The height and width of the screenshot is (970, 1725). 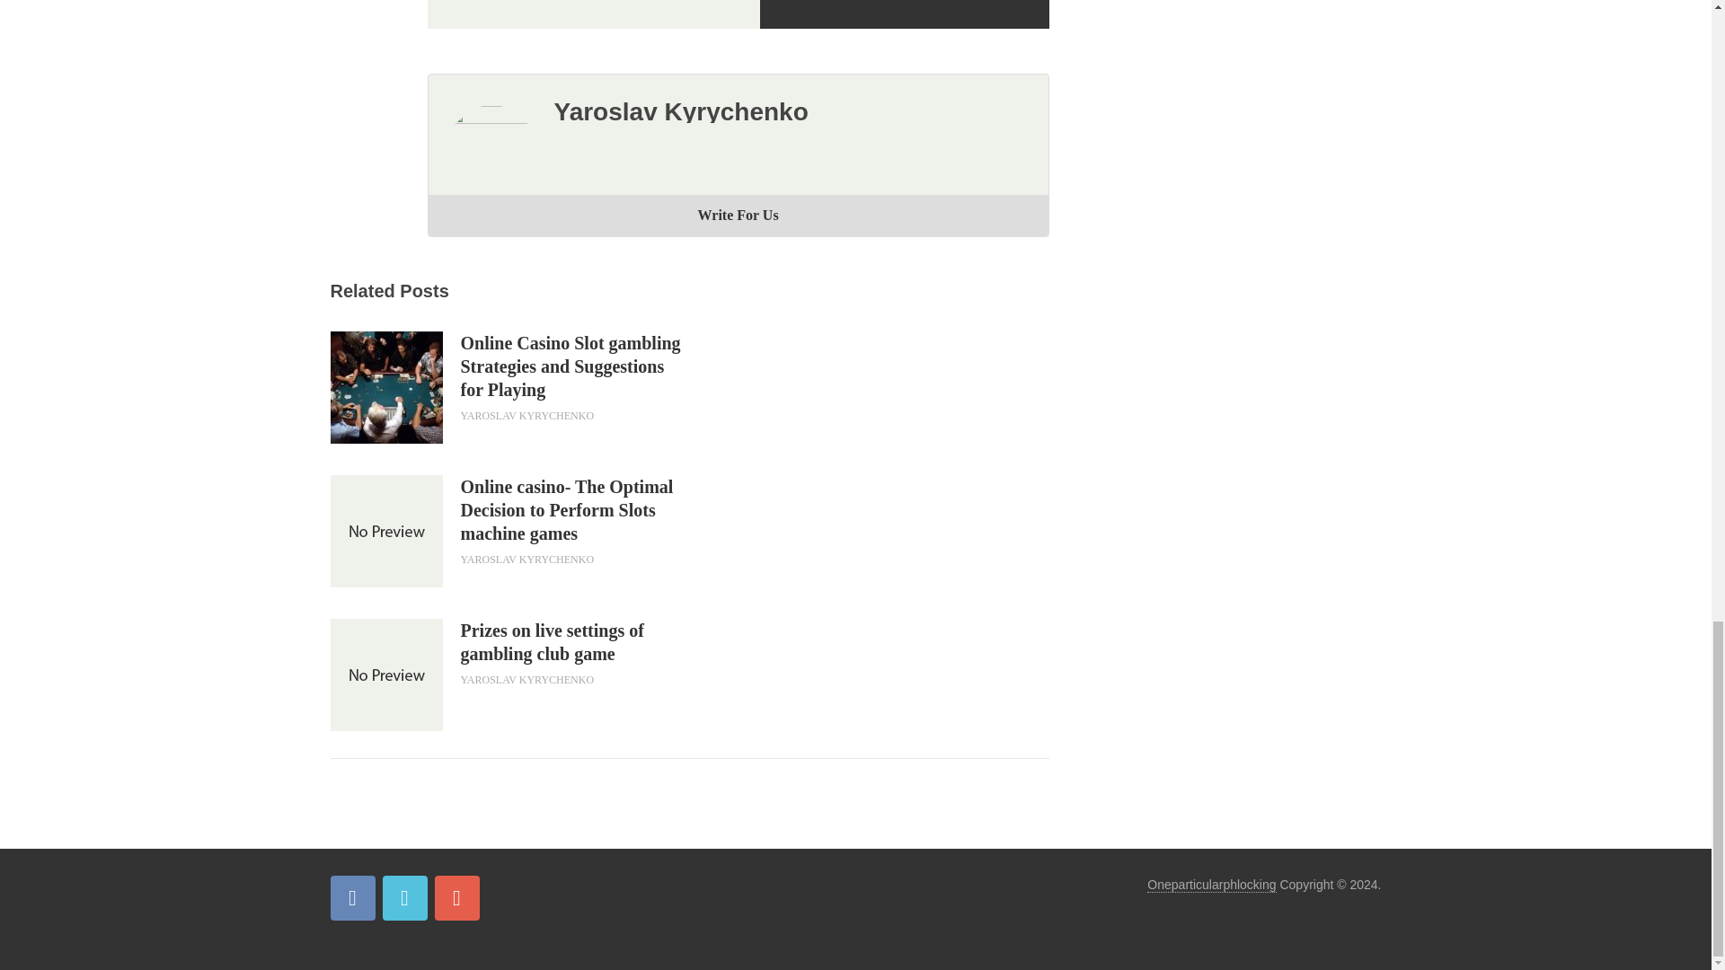 What do you see at coordinates (574, 641) in the screenshot?
I see `Prizes on live settings of gambling club game` at bounding box center [574, 641].